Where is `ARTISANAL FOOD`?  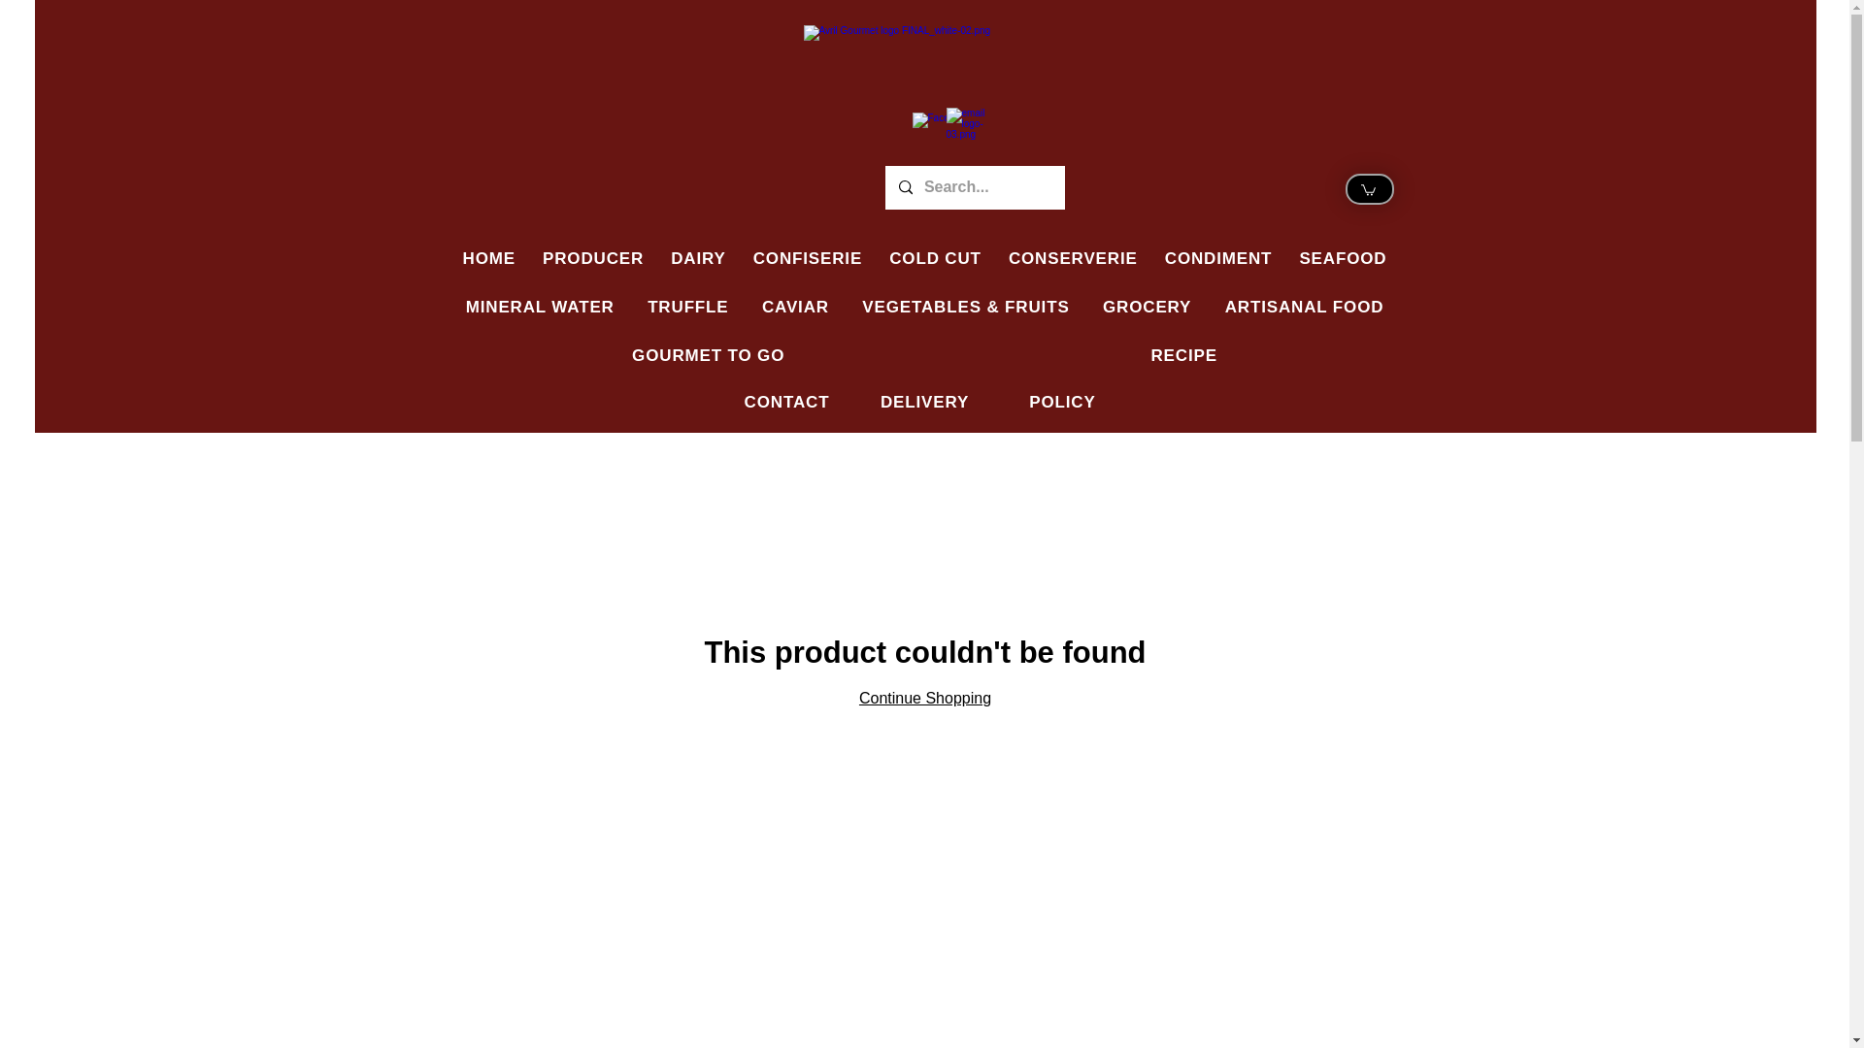
ARTISANAL FOOD is located at coordinates (1305, 307).